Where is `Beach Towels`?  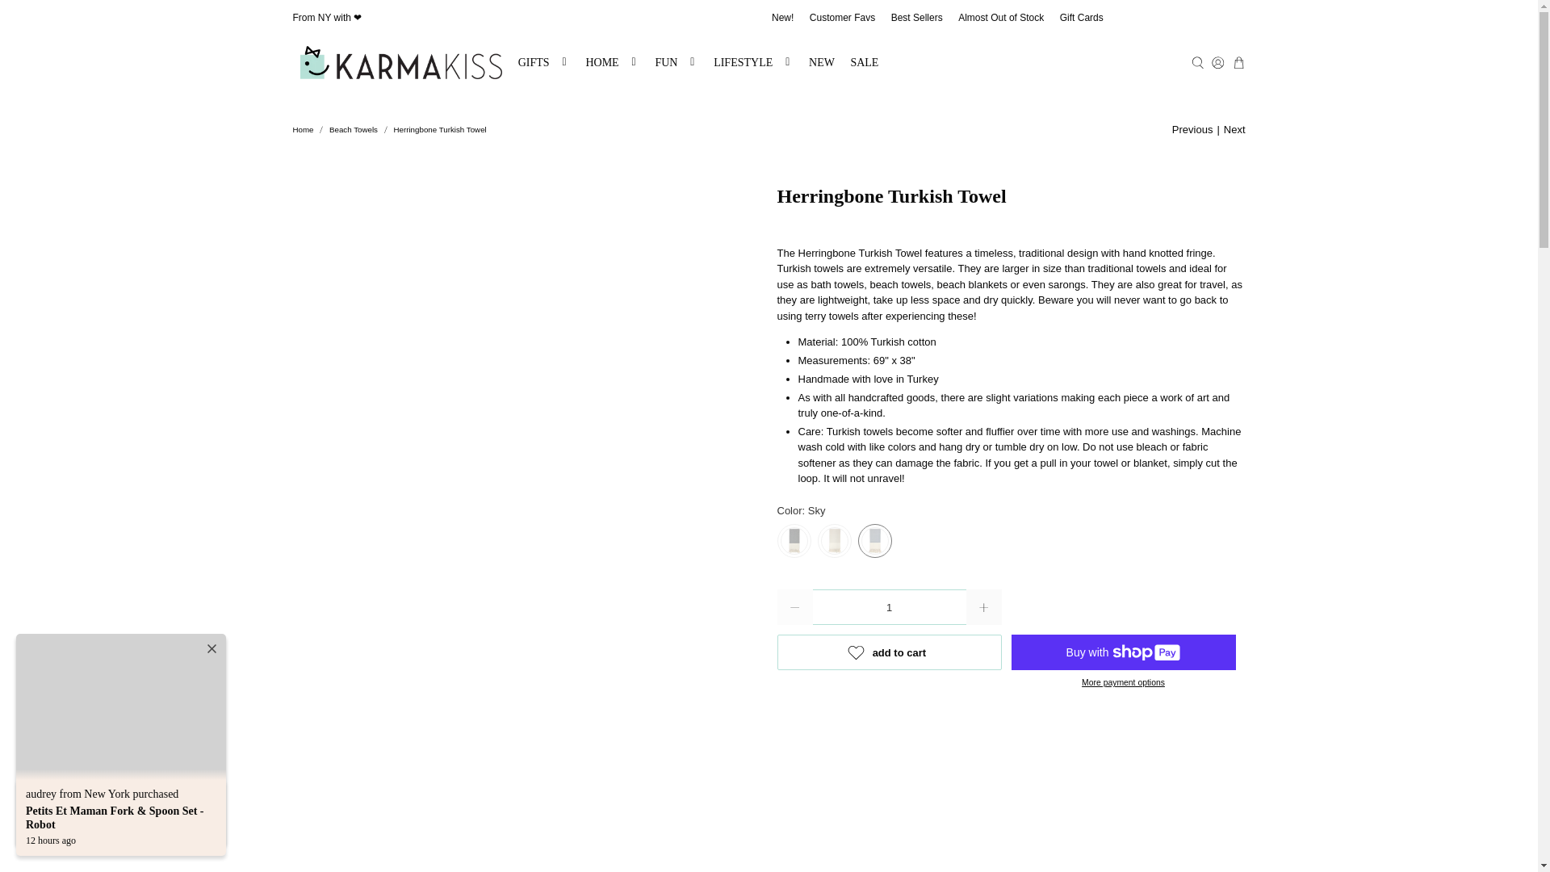 Beach Towels is located at coordinates (354, 129).